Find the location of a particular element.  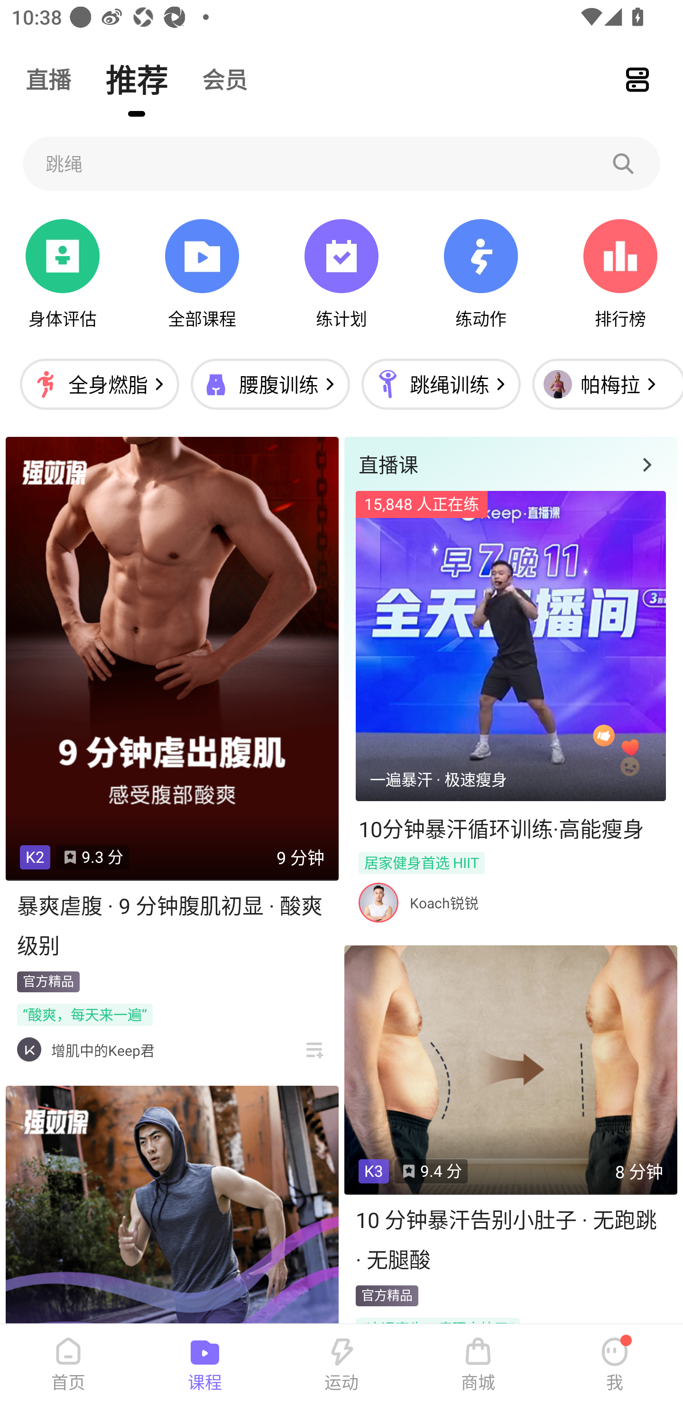

全部课程 is located at coordinates (202, 274).